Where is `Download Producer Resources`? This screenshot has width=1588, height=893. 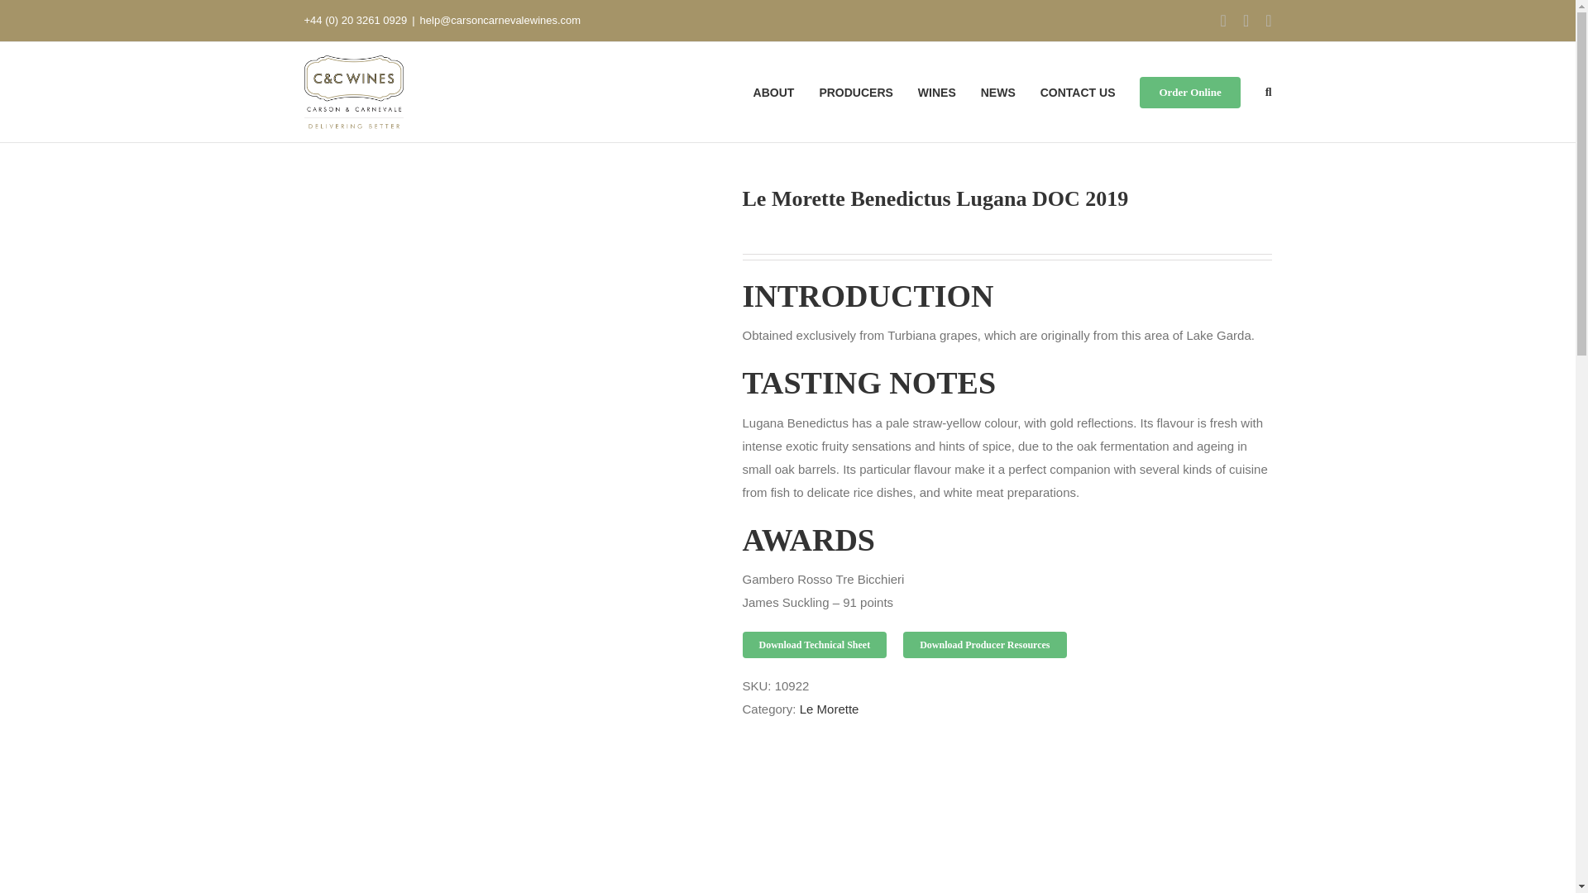
Download Producer Resources is located at coordinates (984, 644).